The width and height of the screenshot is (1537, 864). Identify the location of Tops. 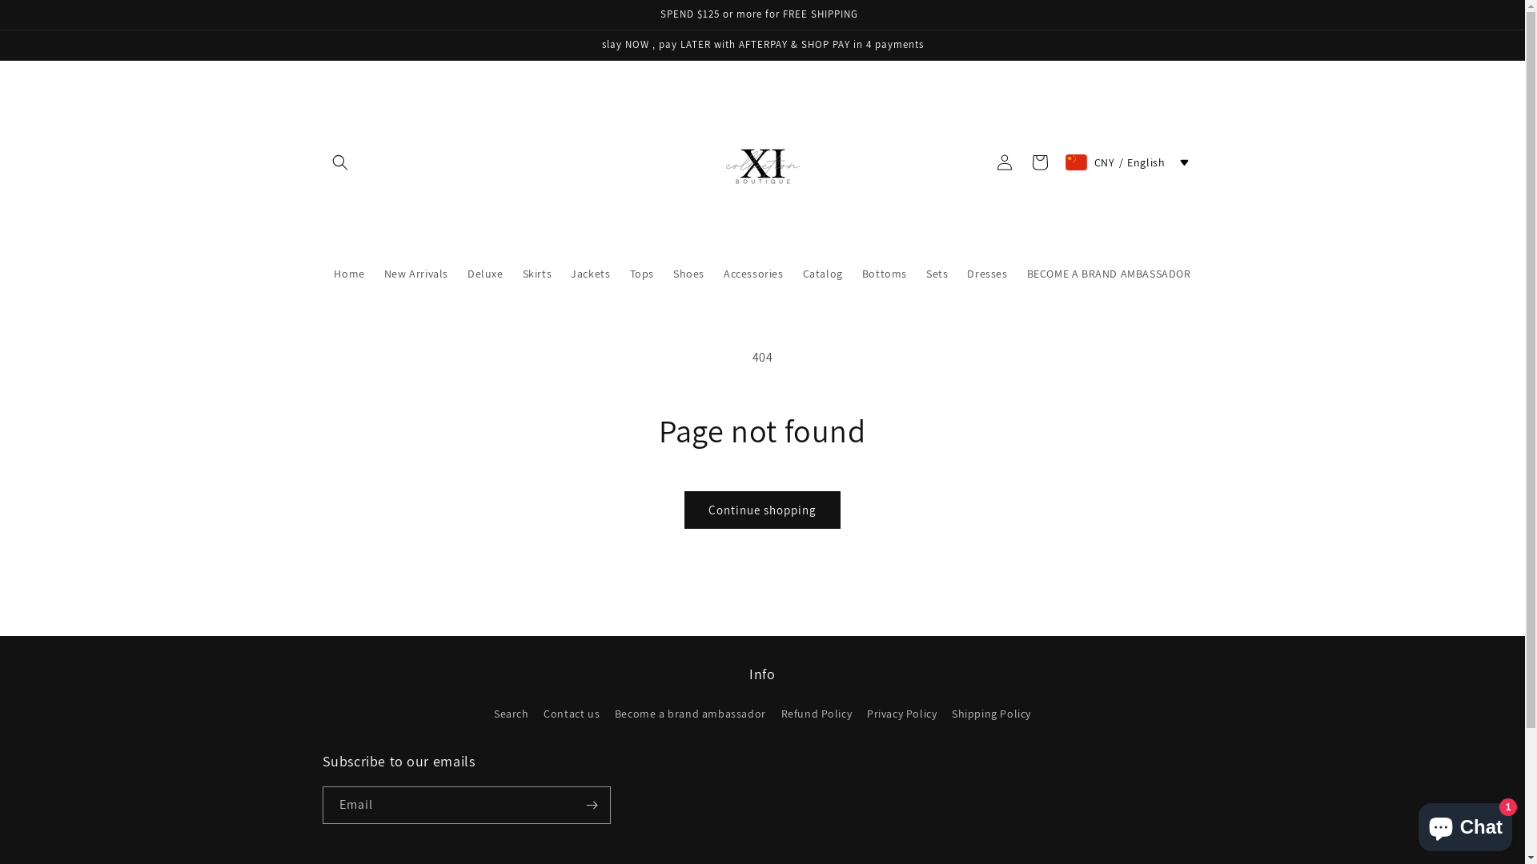
(641, 274).